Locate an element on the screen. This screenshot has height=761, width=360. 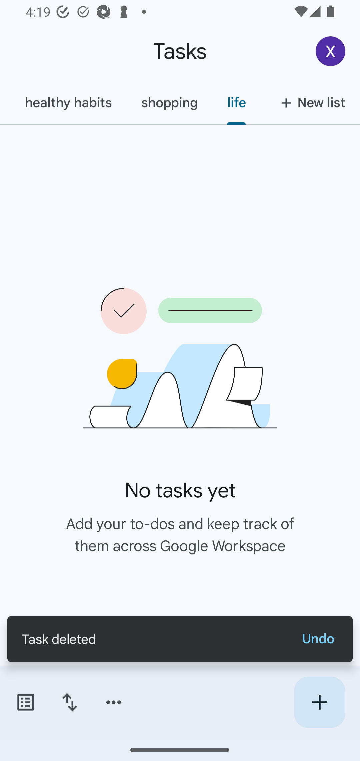
New list is located at coordinates (310, 102).